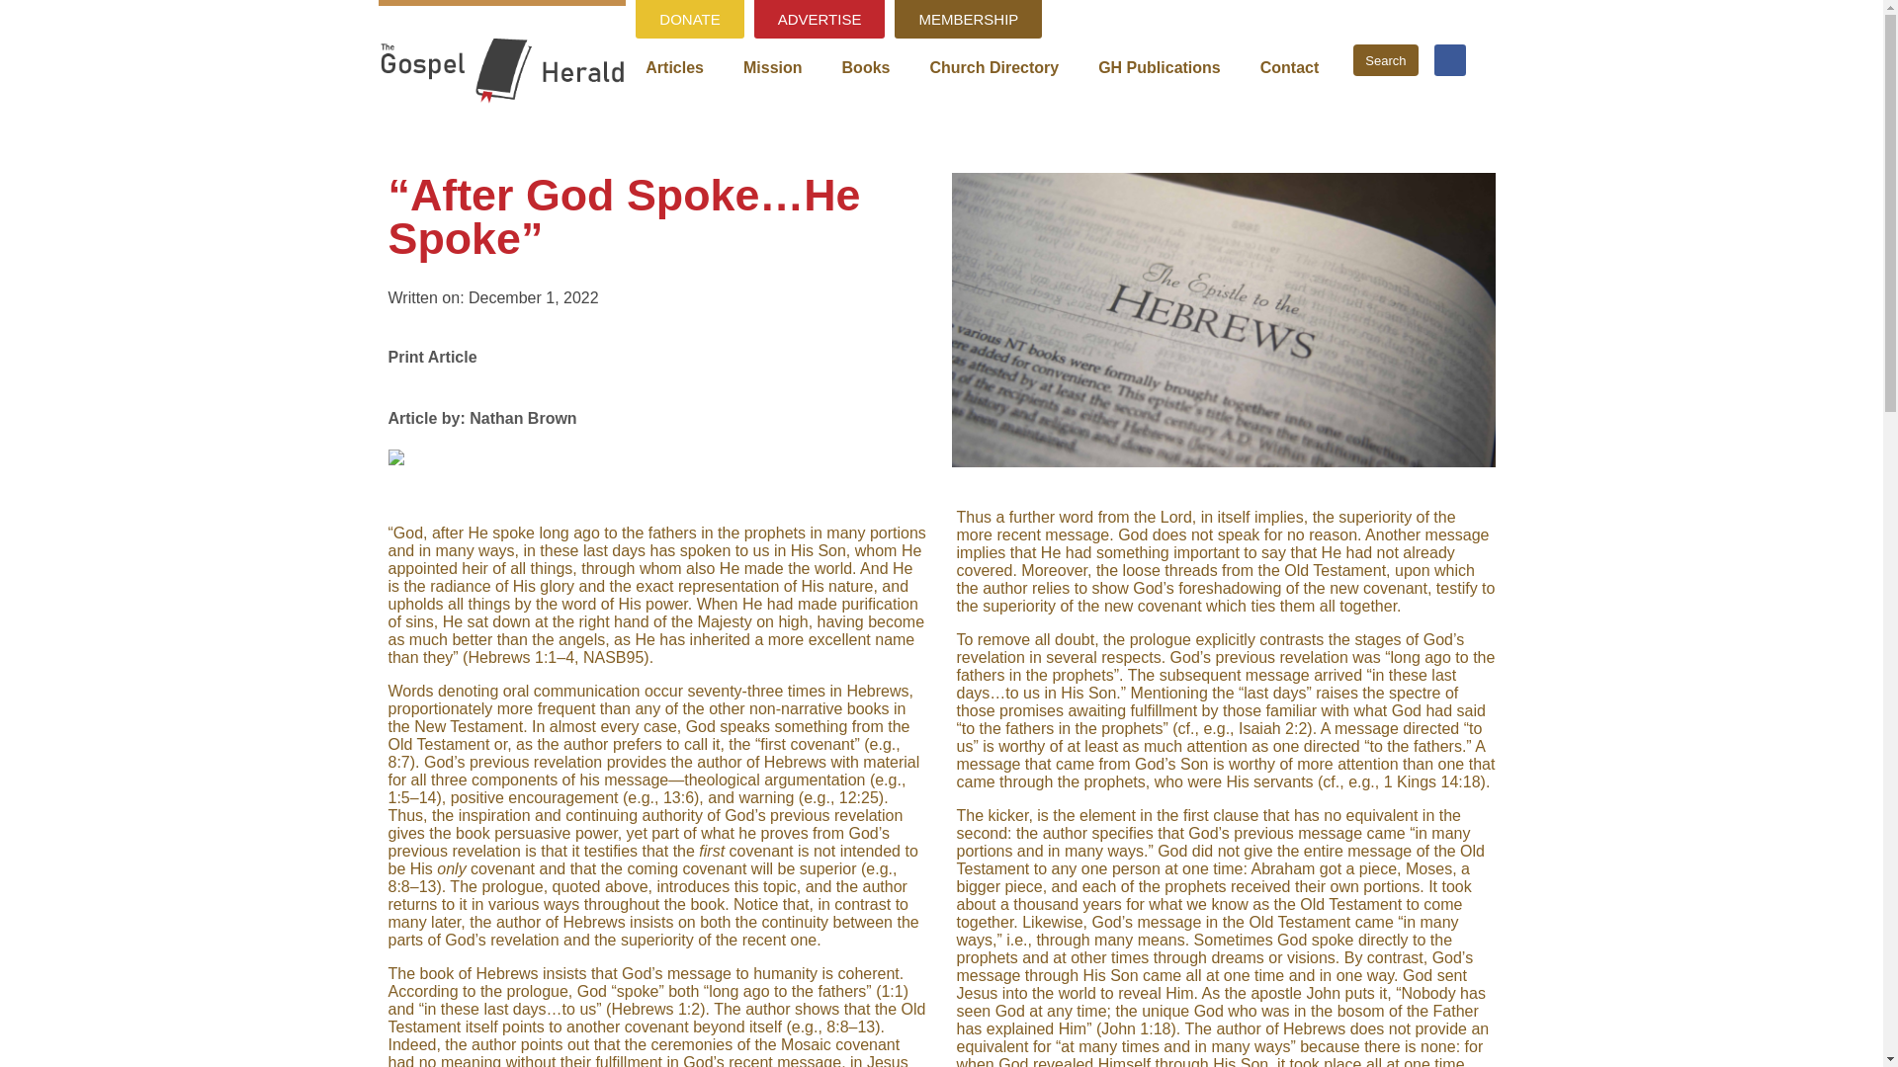  Describe the element at coordinates (674, 67) in the screenshot. I see `Articles` at that location.